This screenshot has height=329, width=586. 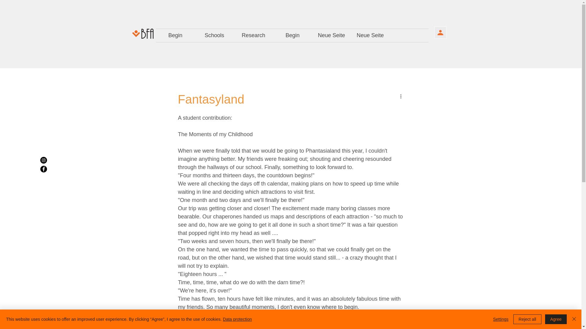 What do you see at coordinates (175, 35) in the screenshot?
I see `Begin` at bounding box center [175, 35].